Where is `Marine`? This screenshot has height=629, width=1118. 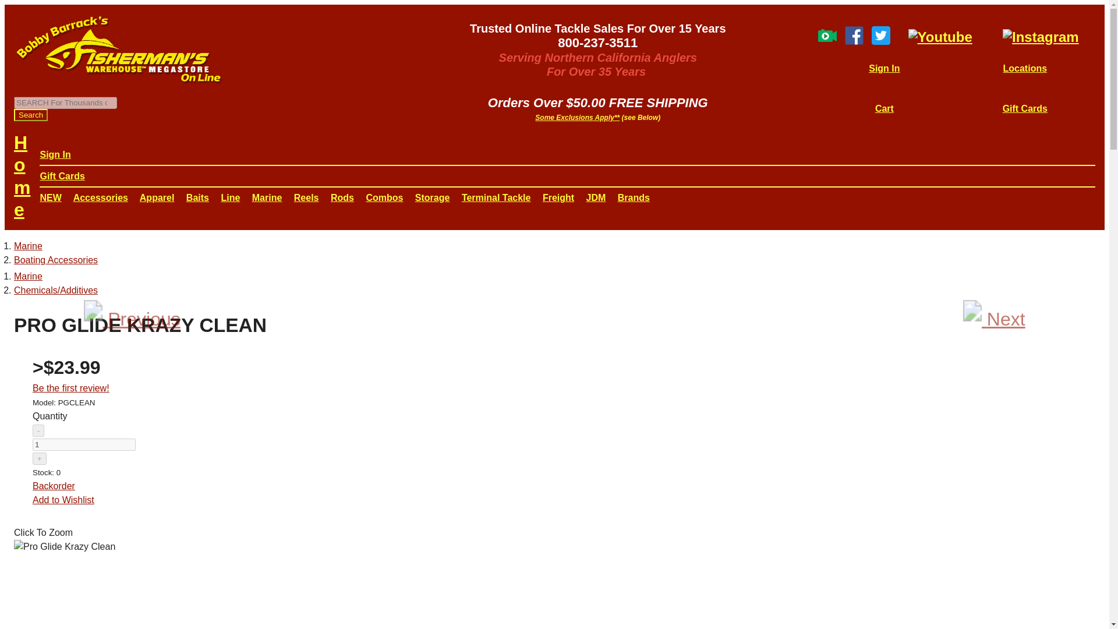
Marine is located at coordinates (28, 246).